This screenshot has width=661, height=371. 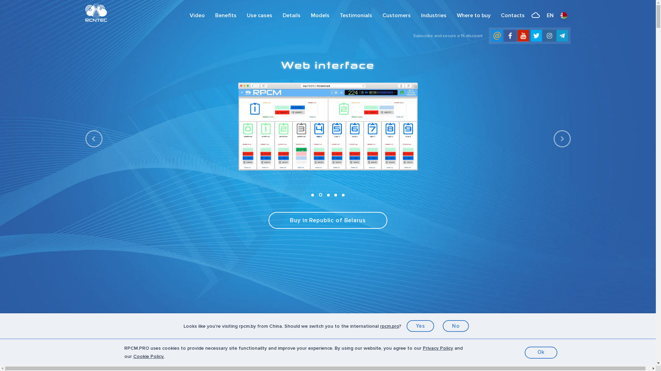 What do you see at coordinates (474, 15) in the screenshot?
I see `Where to buy` at bounding box center [474, 15].